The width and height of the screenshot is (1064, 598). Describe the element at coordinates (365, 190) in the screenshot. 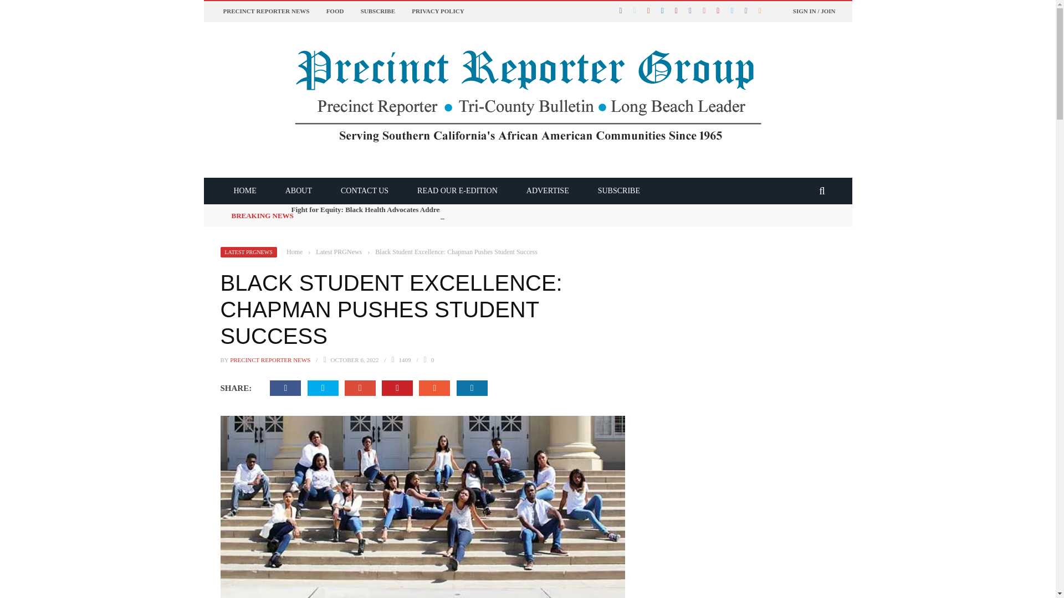

I see `CONTACT US` at that location.